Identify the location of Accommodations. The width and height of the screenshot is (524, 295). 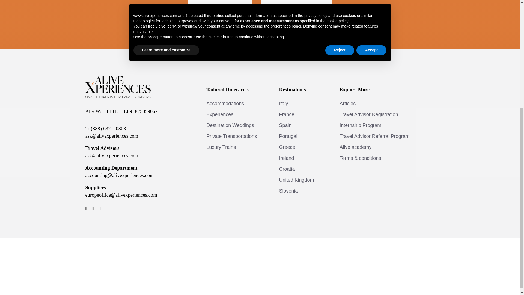
(236, 103).